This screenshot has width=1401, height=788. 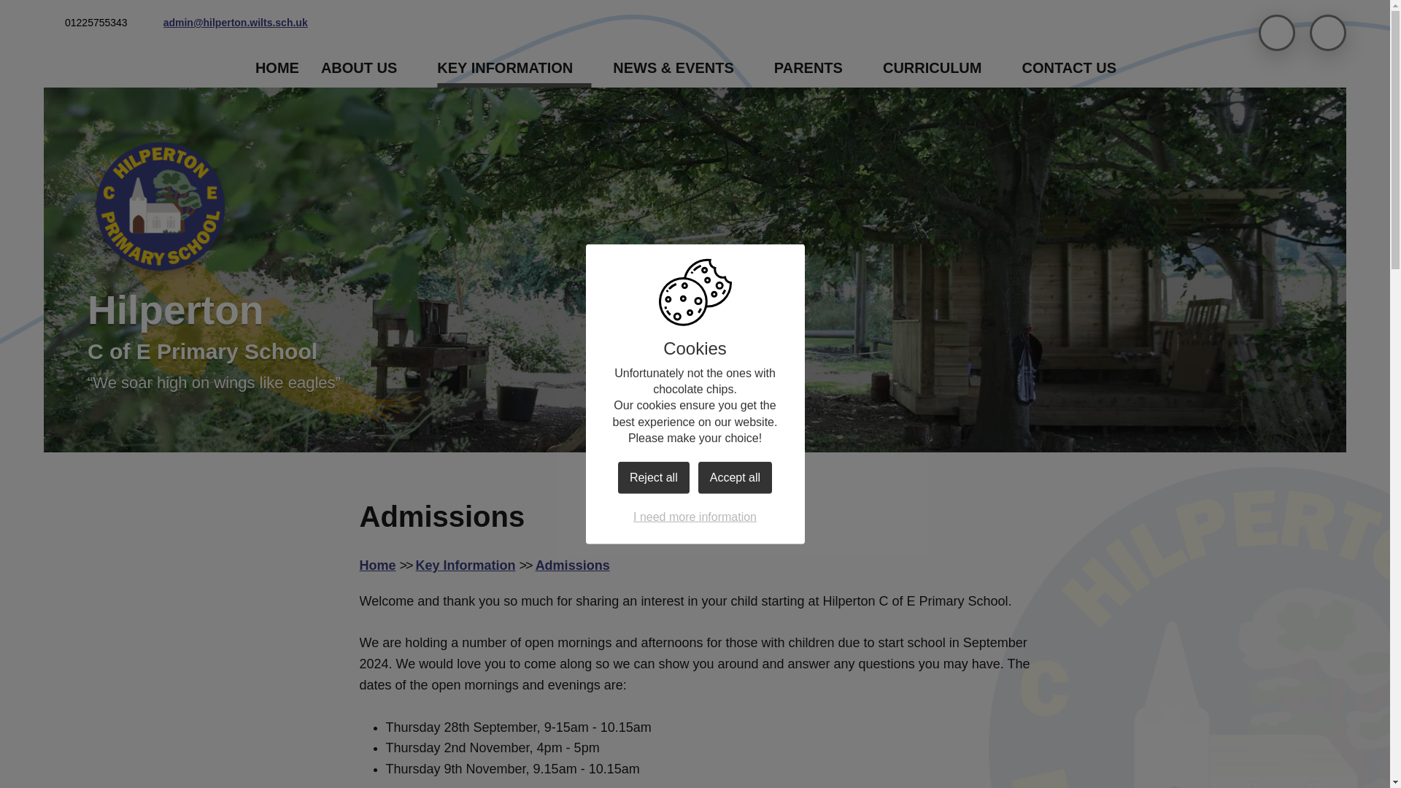 I want to click on ABOUT US, so click(x=368, y=67).